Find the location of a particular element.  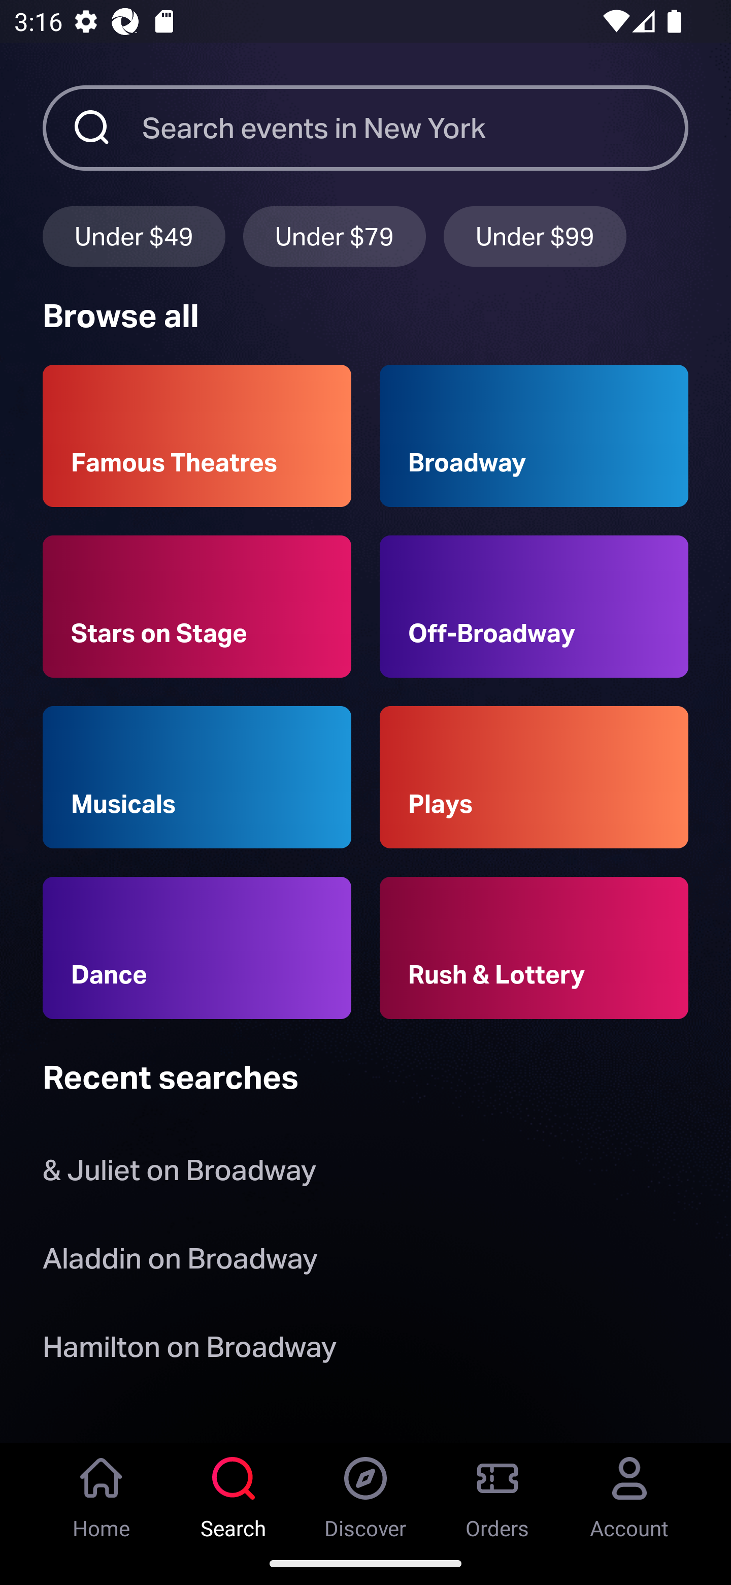

Search events in New York is located at coordinates (415, 128).